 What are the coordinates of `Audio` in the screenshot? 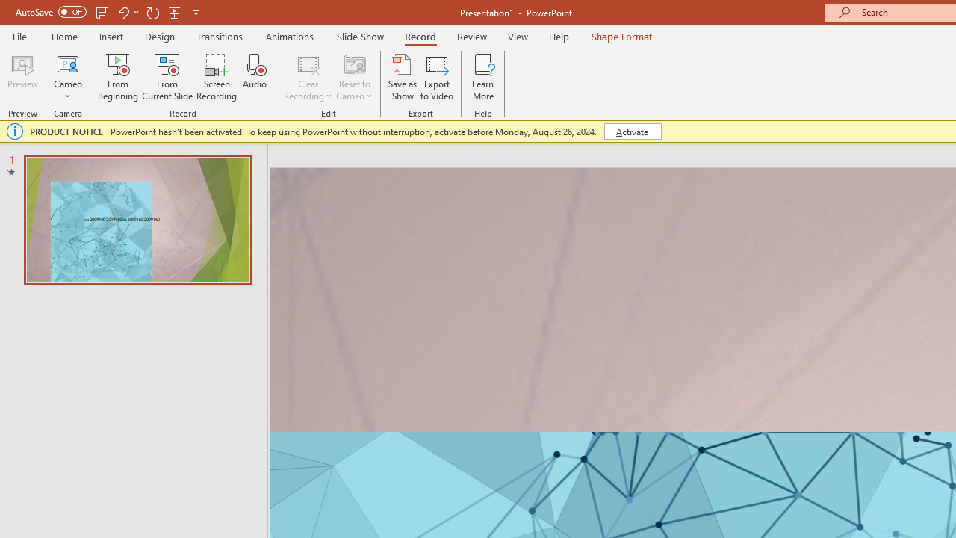 It's located at (255, 76).